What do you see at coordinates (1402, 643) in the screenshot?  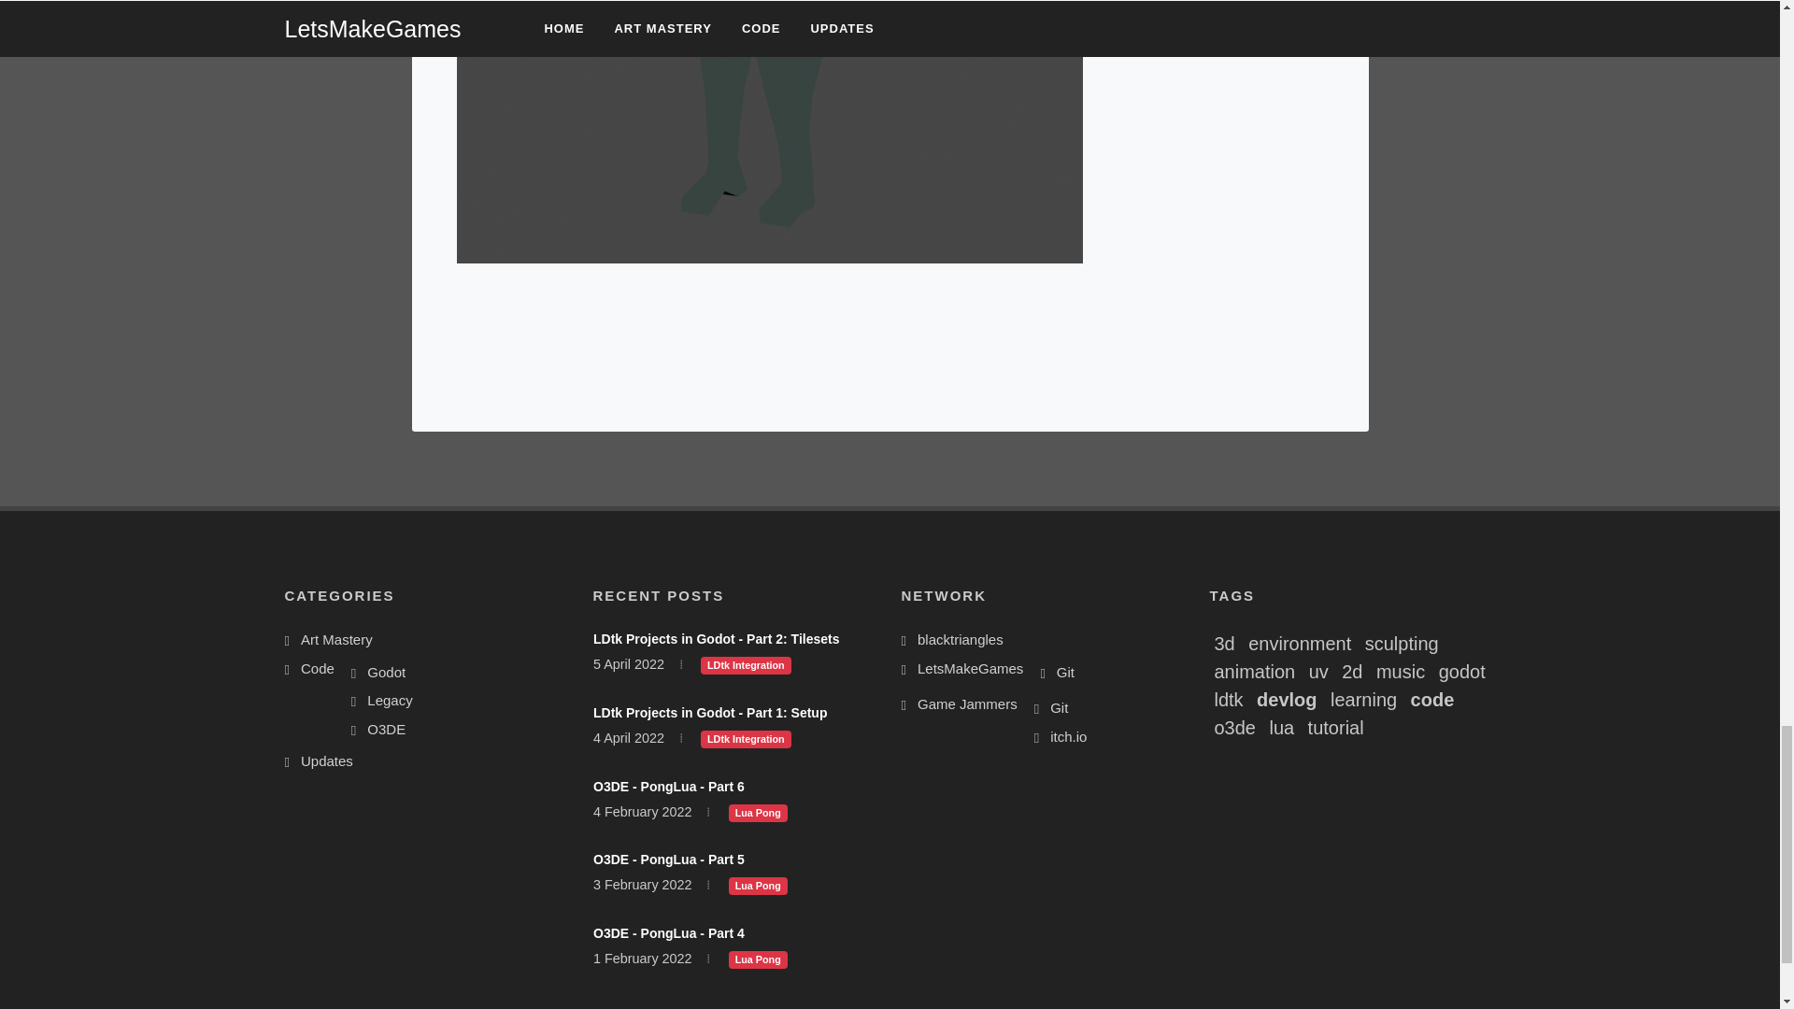 I see `sculpting` at bounding box center [1402, 643].